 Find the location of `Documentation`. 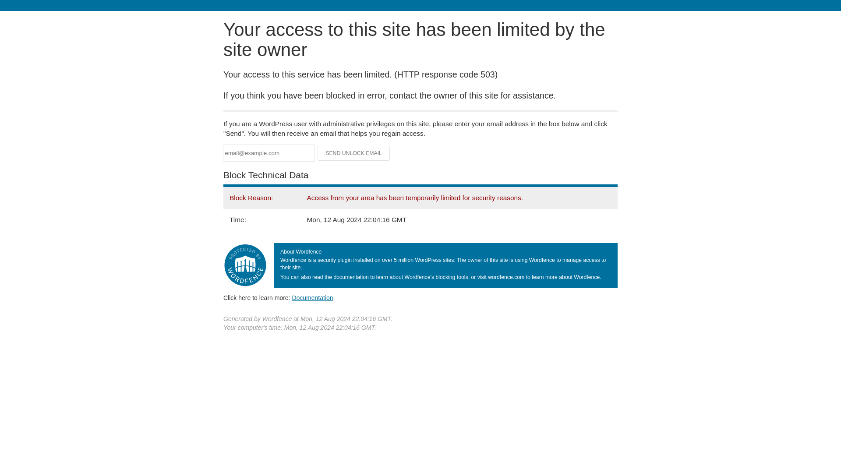

Documentation is located at coordinates (312, 297).